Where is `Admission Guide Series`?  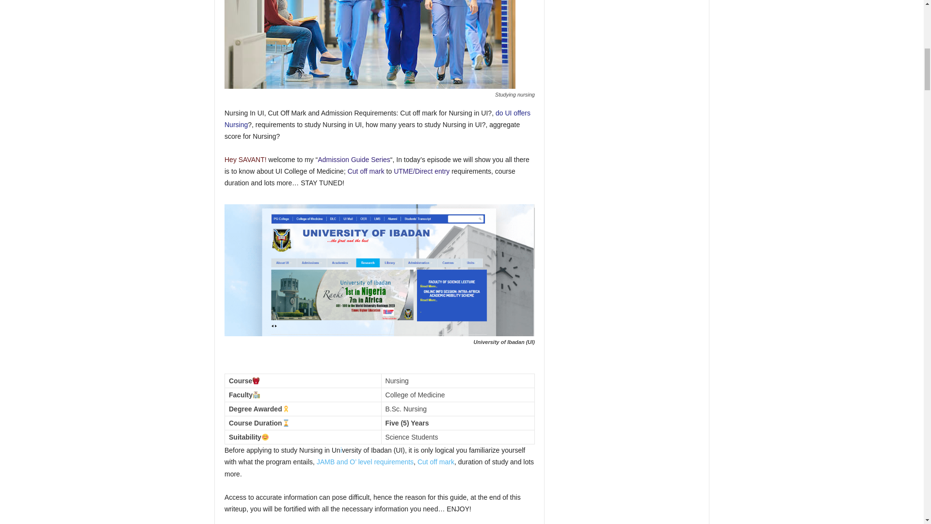 Admission Guide Series is located at coordinates (353, 159).